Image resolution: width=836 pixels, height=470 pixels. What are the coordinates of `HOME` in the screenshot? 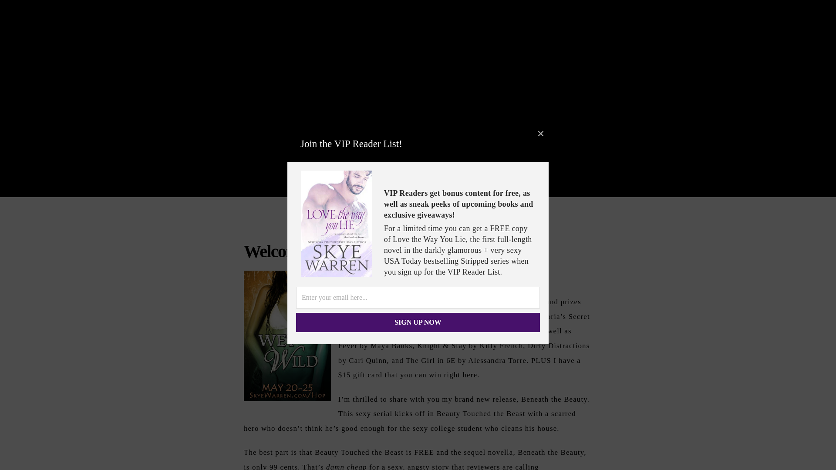 It's located at (315, 186).